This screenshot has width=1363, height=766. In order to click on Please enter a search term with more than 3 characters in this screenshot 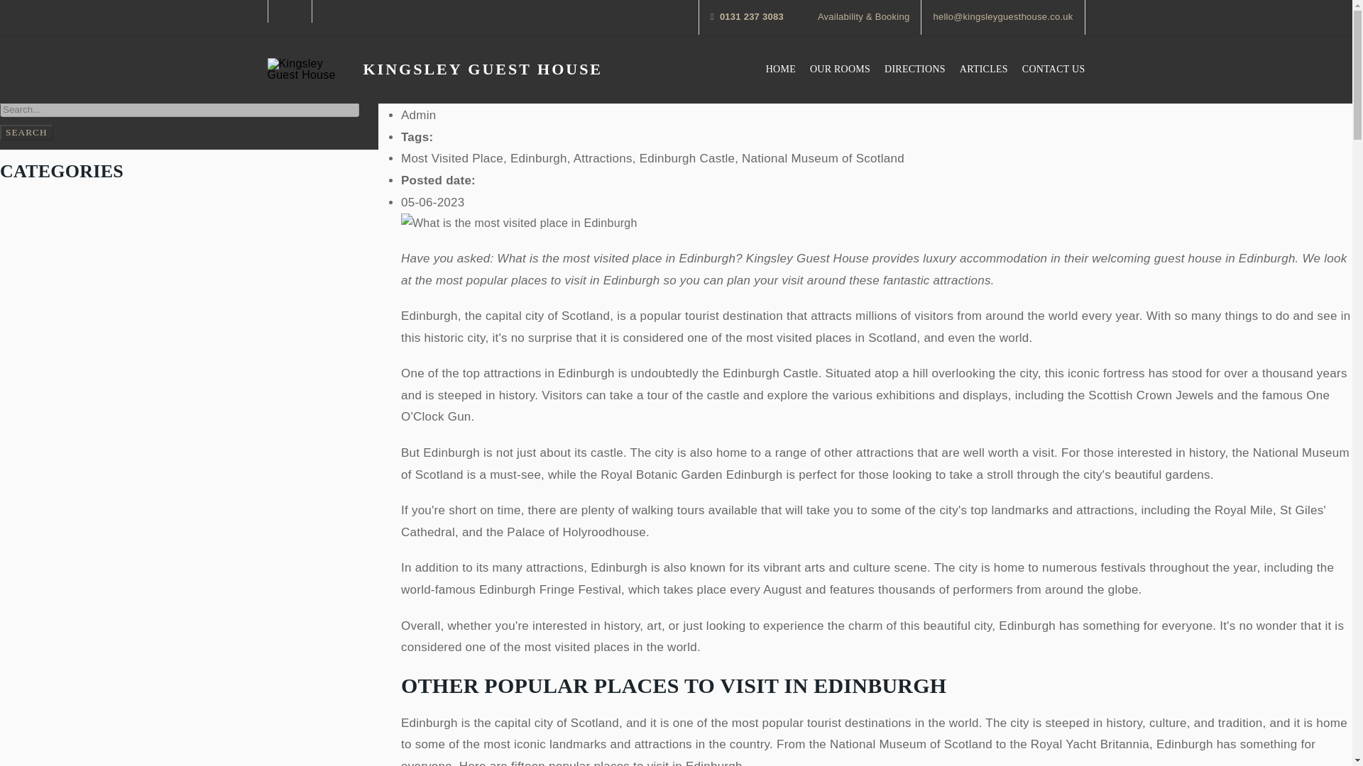, I will do `click(180, 109)`.